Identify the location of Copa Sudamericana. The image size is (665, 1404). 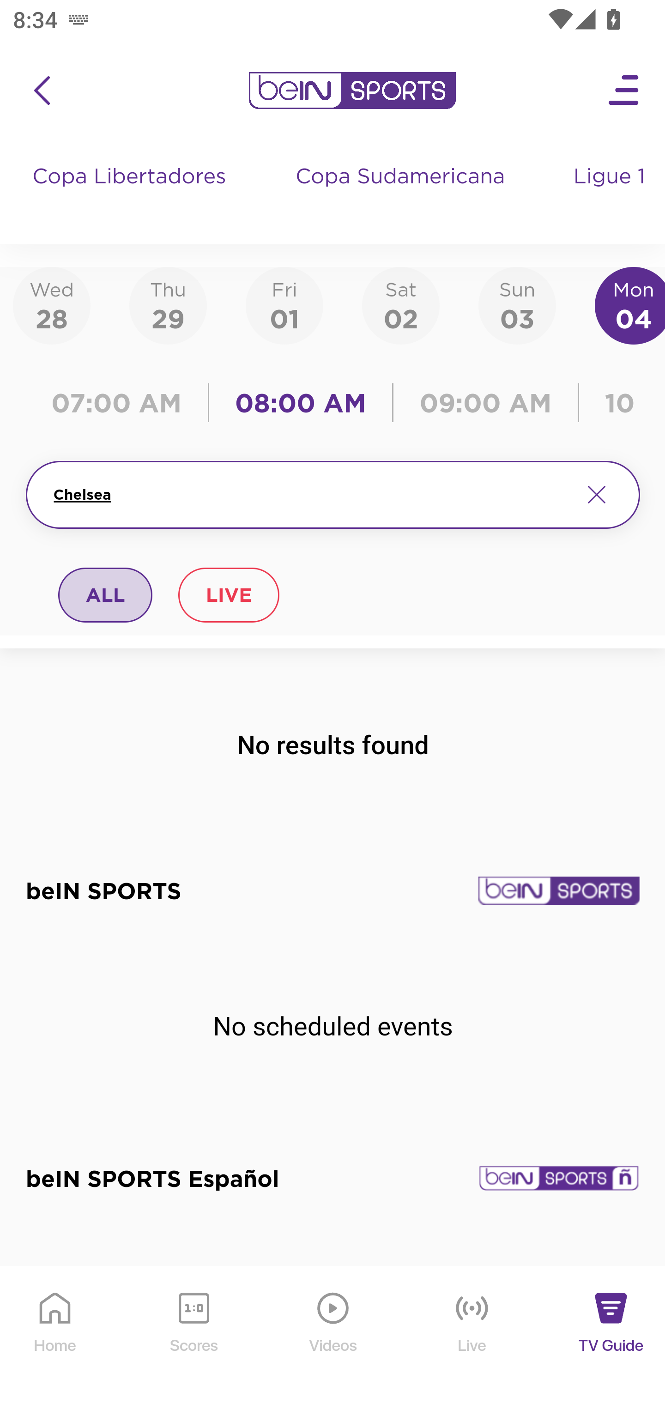
(402, 194).